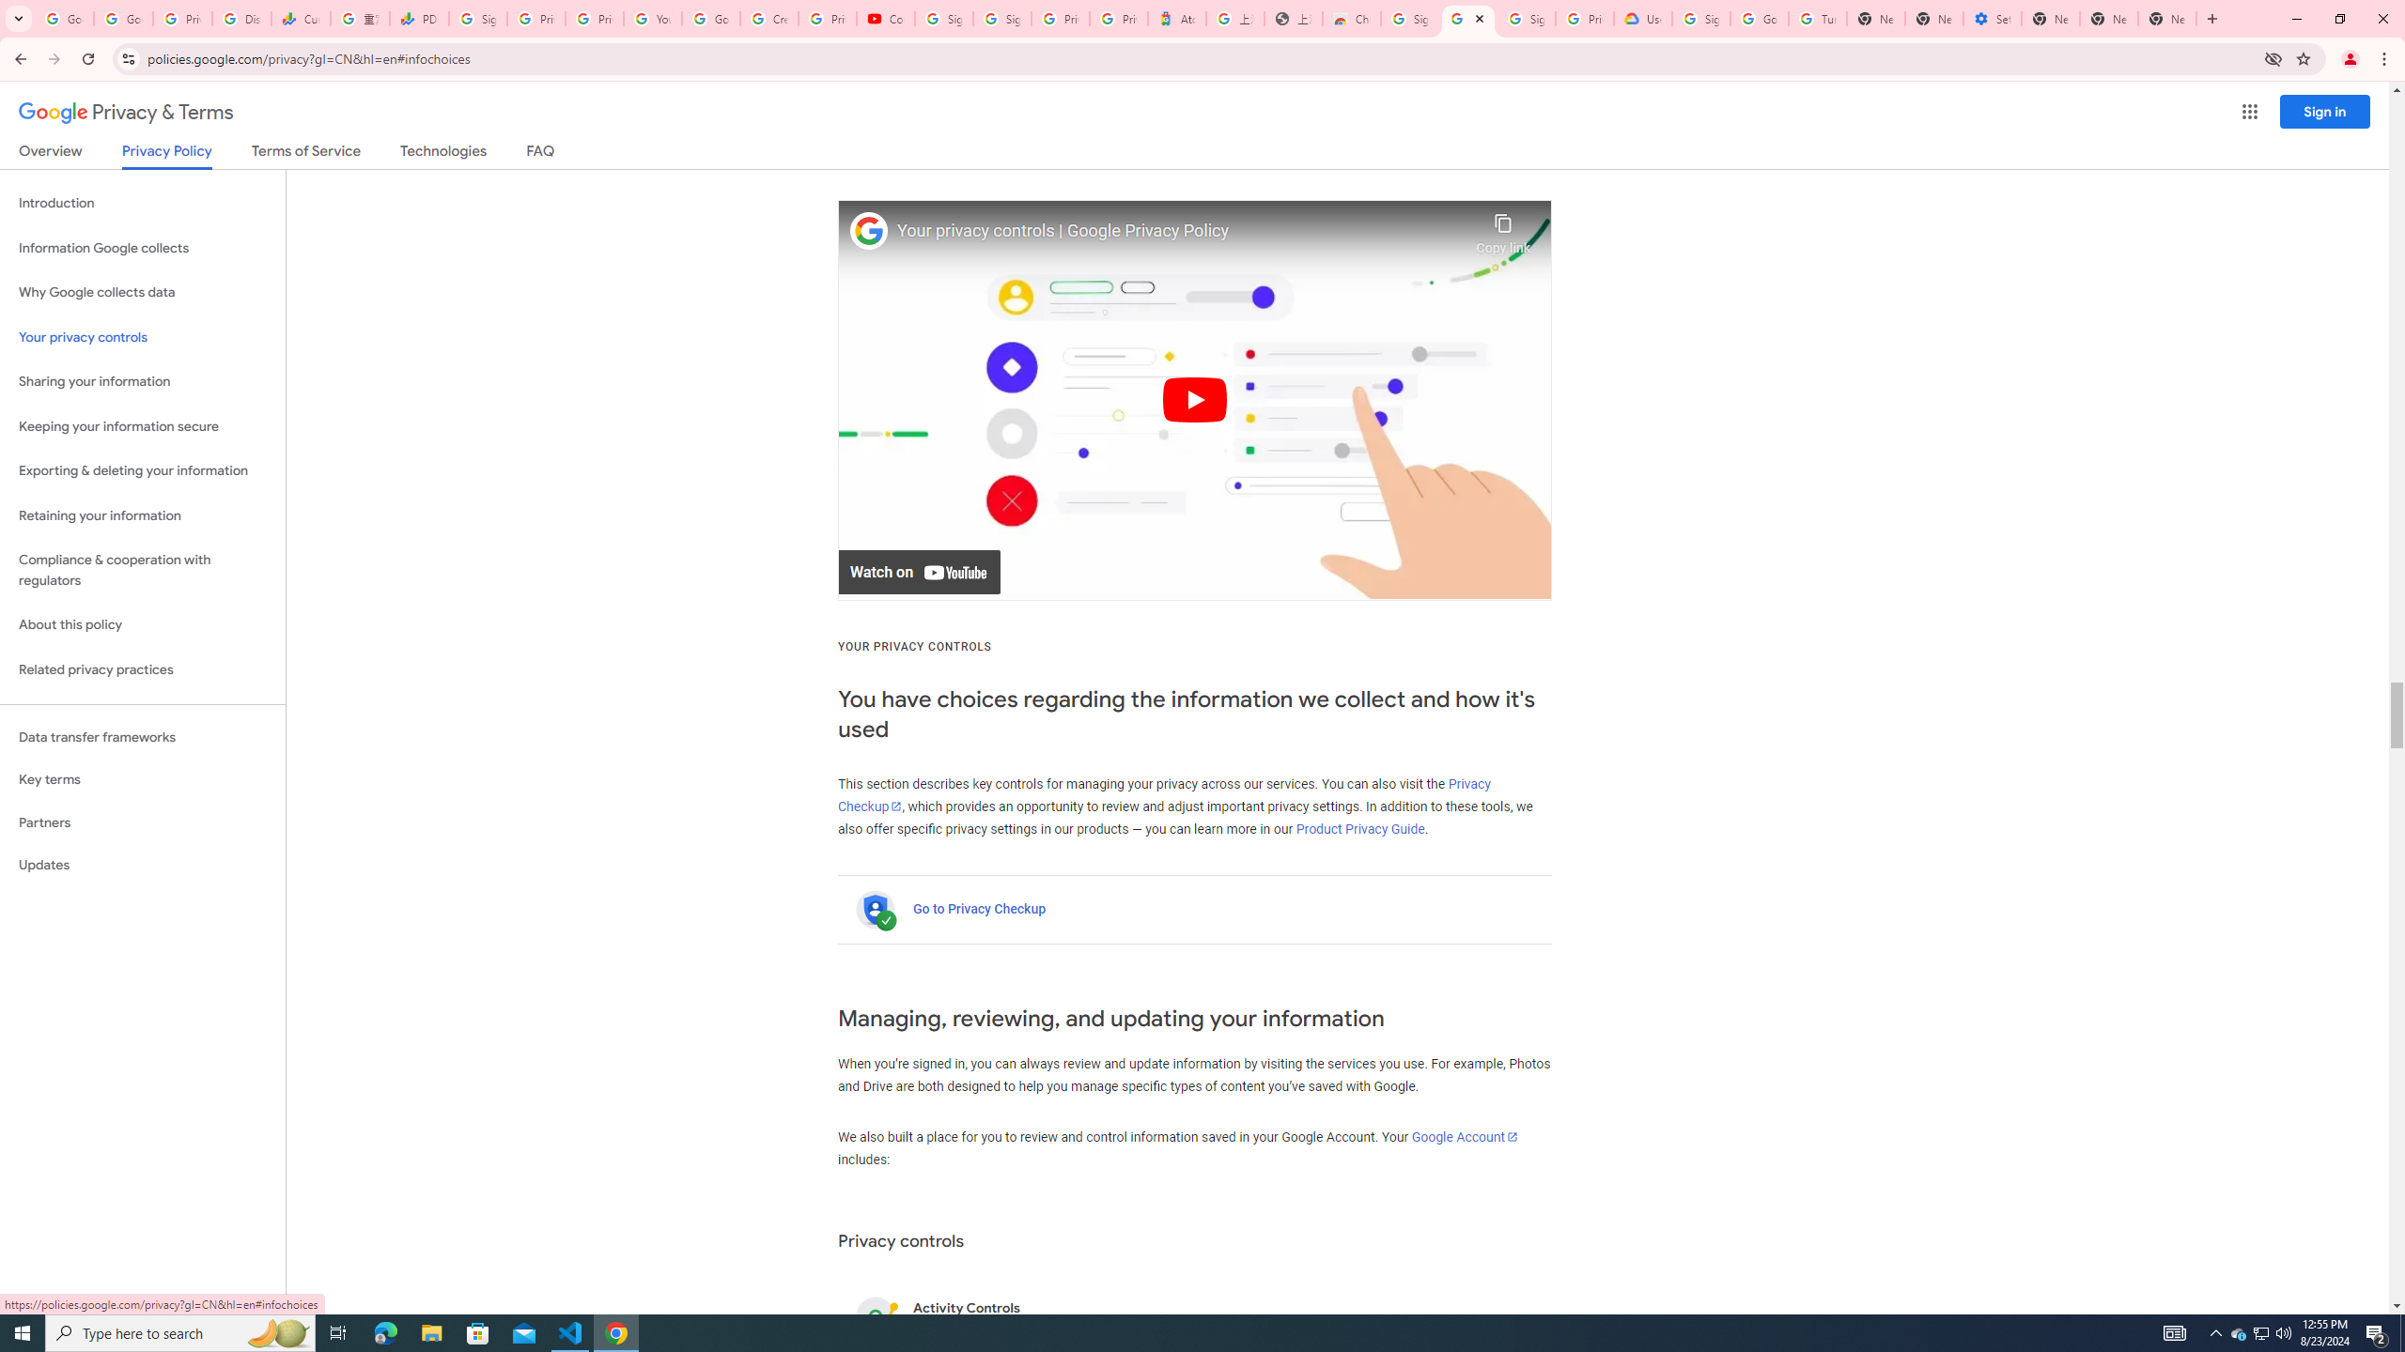 The image size is (2405, 1352). Describe the element at coordinates (1700, 19) in the screenshot. I see `Sign in - Google Accounts` at that location.